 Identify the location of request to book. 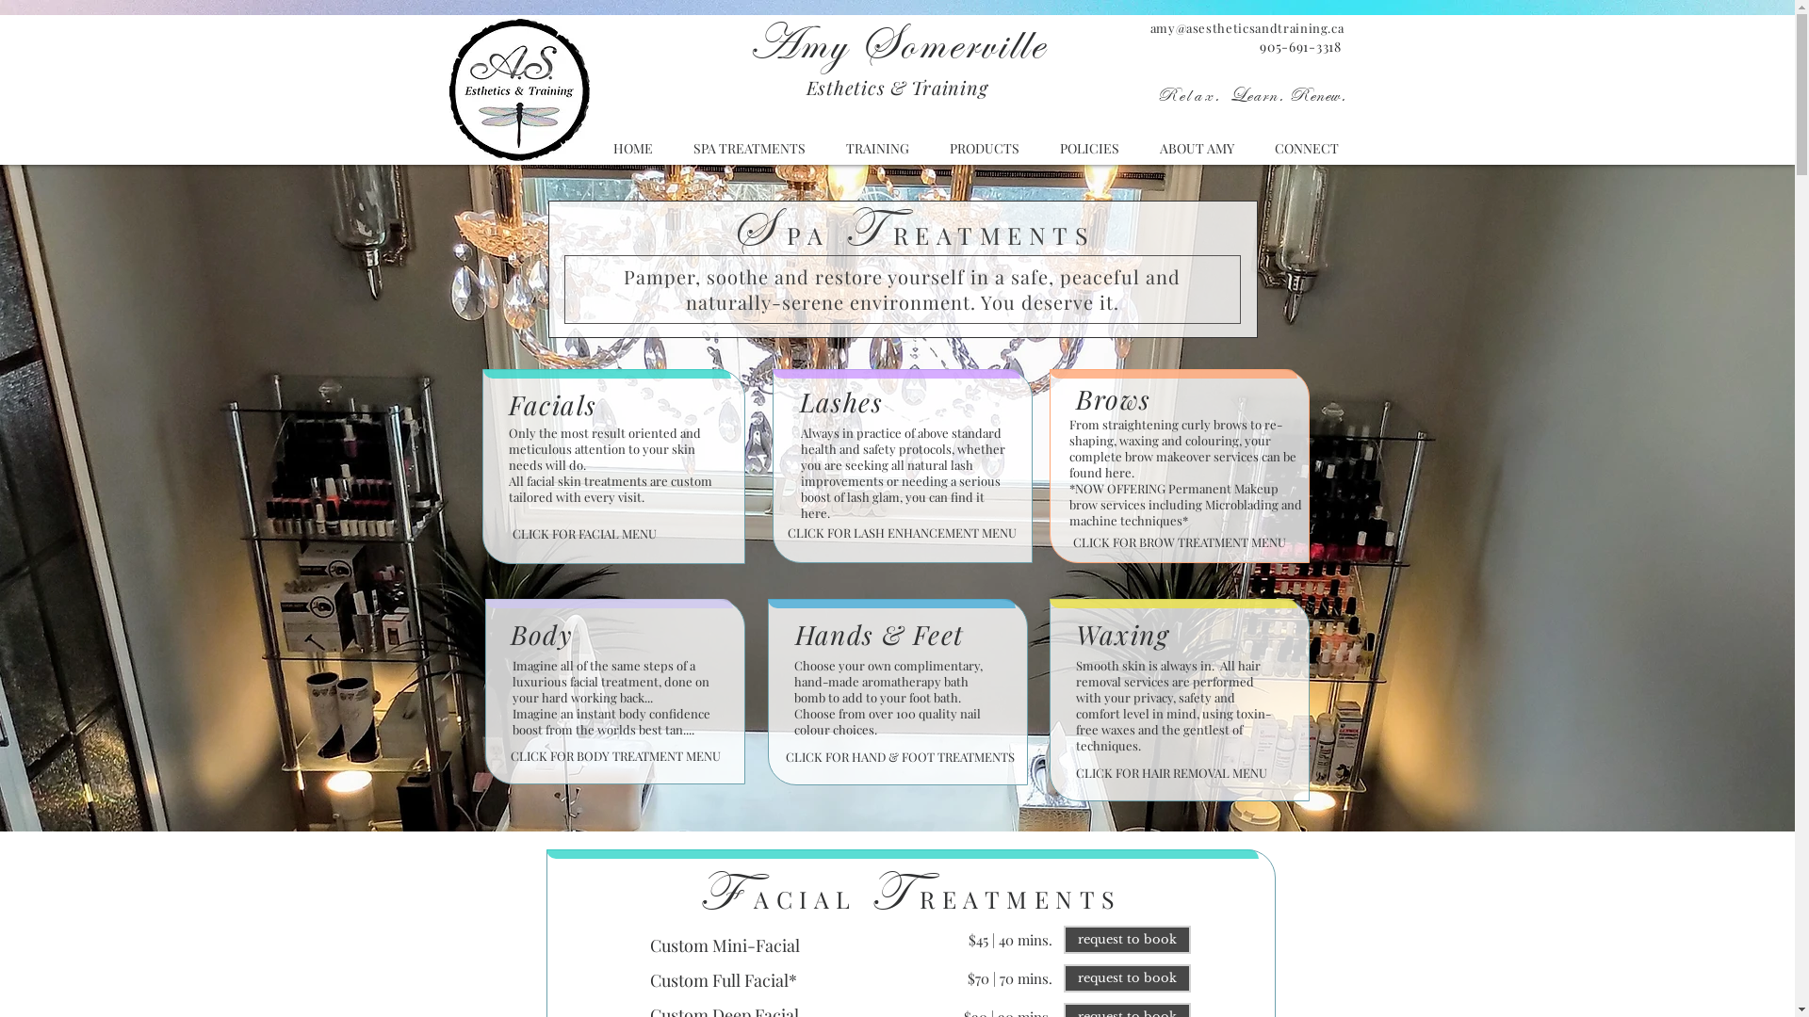
(1127, 940).